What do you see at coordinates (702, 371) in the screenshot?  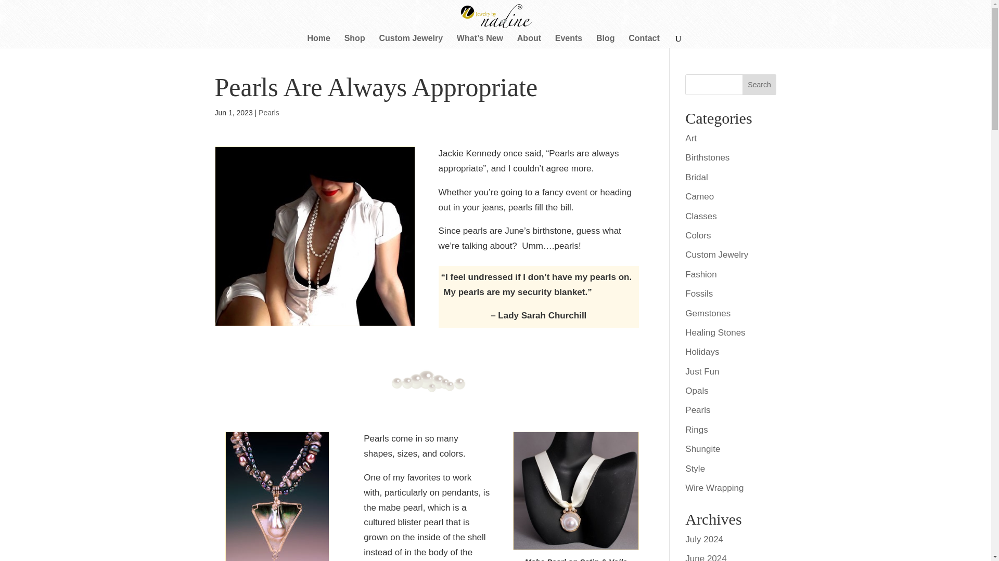 I see `Just Fun` at bounding box center [702, 371].